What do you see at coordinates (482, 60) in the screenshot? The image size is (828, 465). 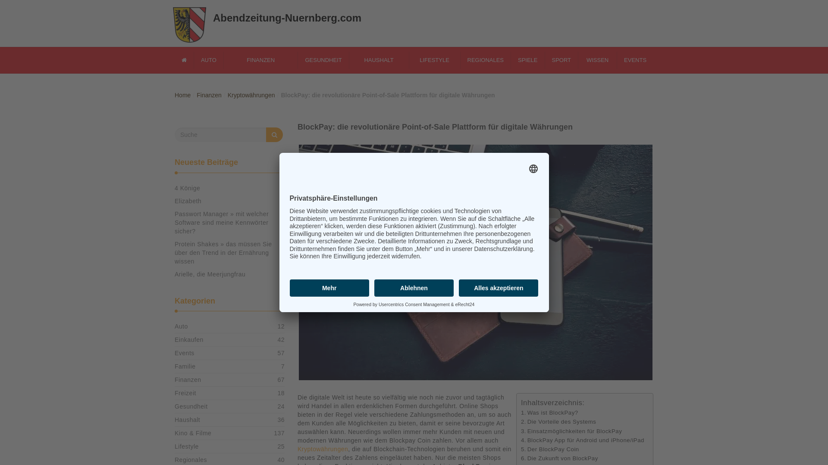 I see `REGIONALES` at bounding box center [482, 60].